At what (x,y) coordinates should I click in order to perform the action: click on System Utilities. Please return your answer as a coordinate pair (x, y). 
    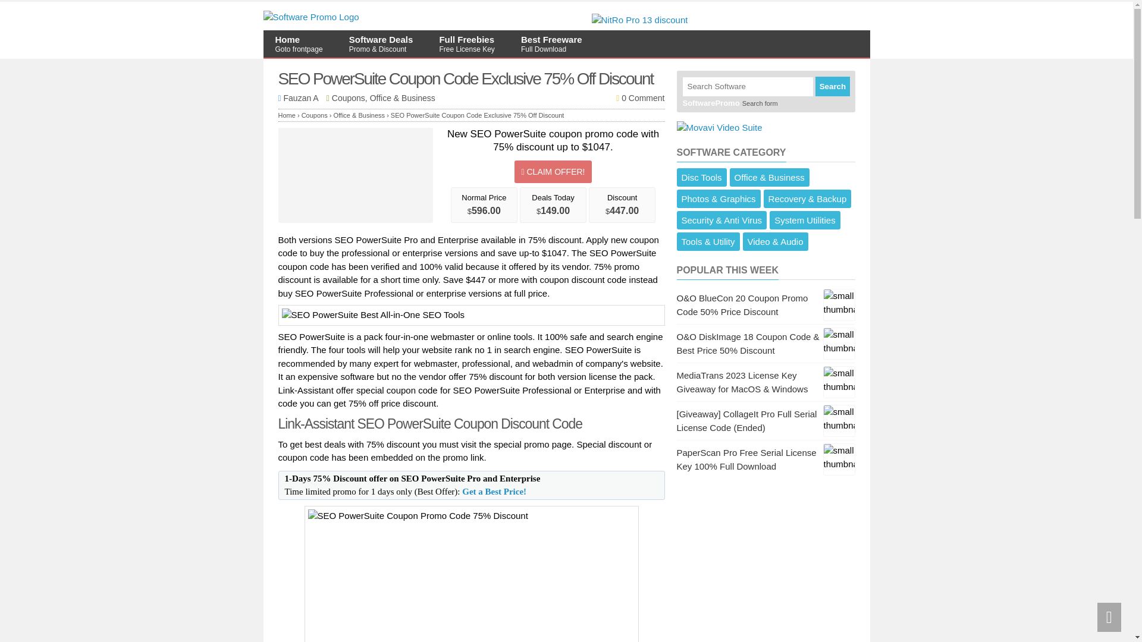
    Looking at the image, I should click on (553, 171).